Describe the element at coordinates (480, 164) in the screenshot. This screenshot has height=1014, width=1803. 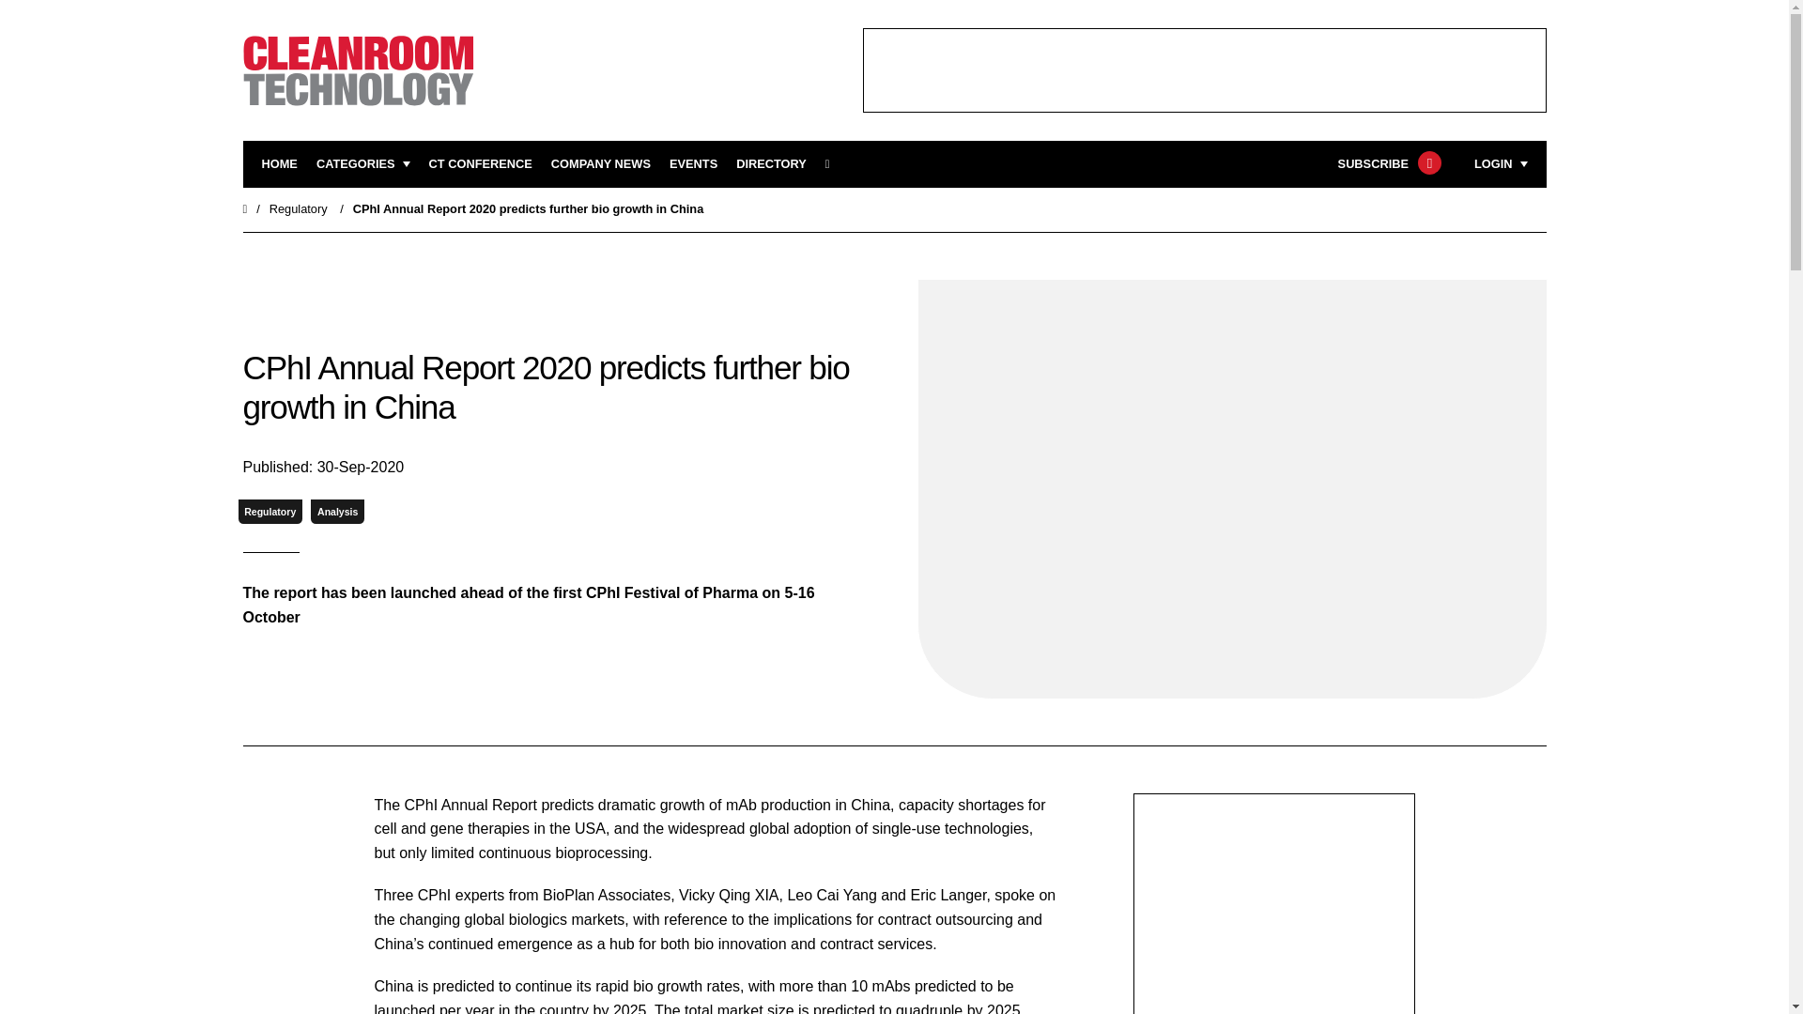
I see `CT CONFERENCE` at that location.